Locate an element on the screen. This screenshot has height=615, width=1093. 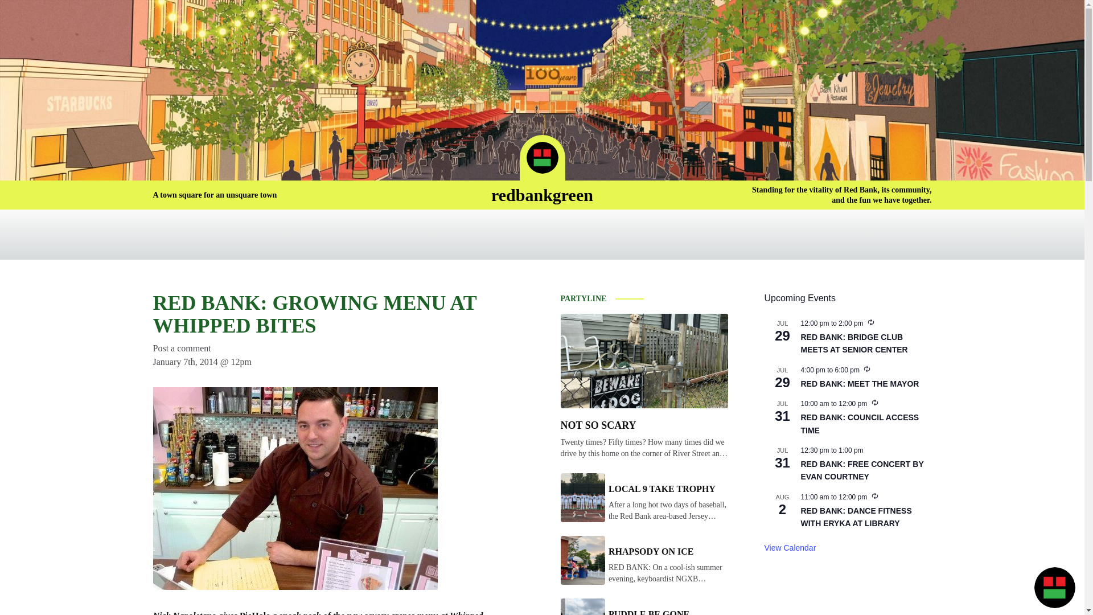
Recurring is located at coordinates (871, 322).